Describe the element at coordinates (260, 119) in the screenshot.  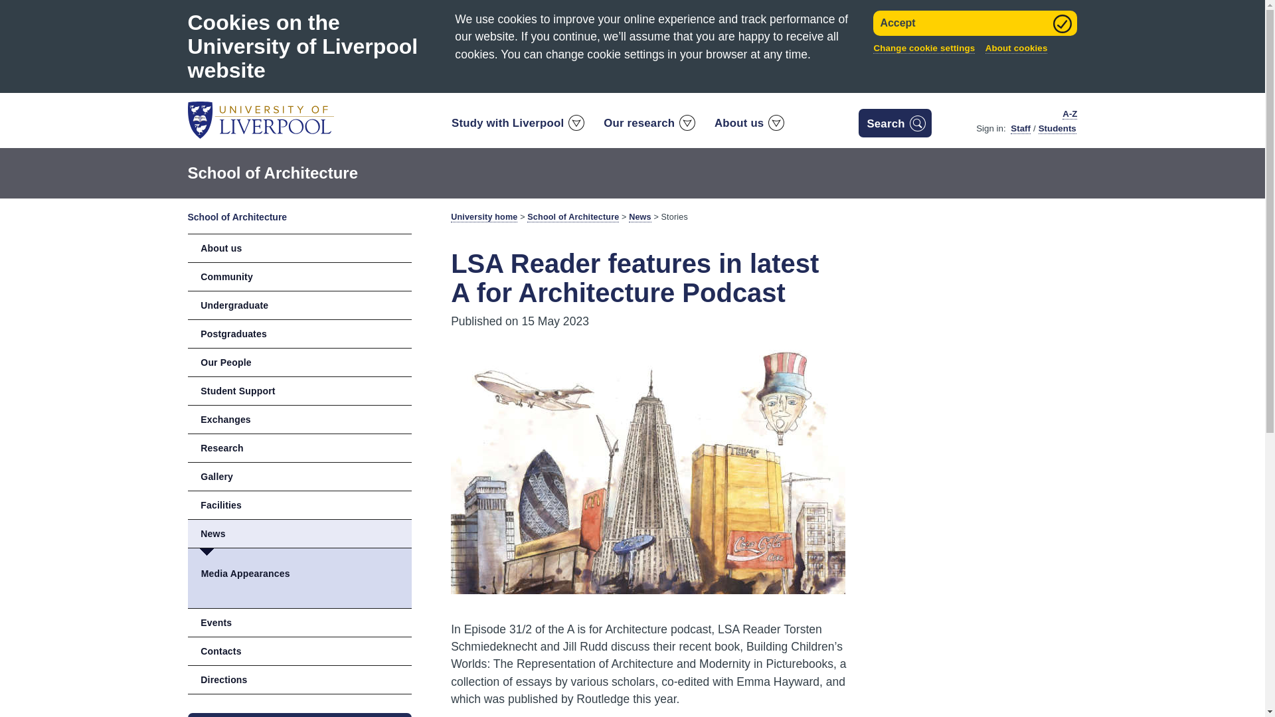
I see `University of Liverpool Home` at that location.